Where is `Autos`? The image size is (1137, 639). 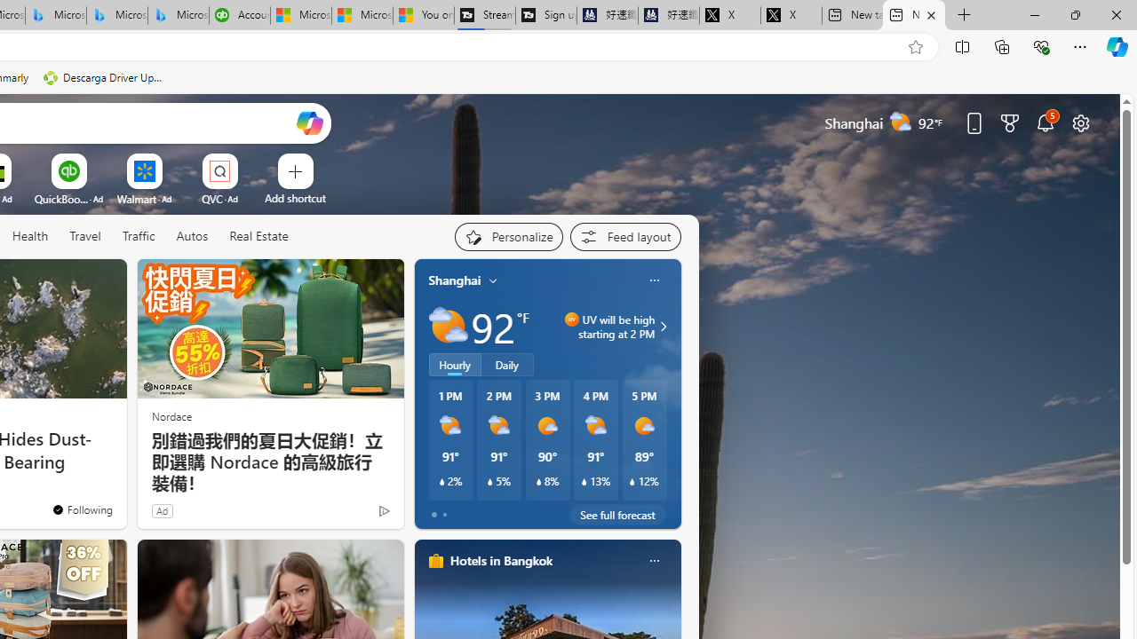
Autos is located at coordinates (192, 236).